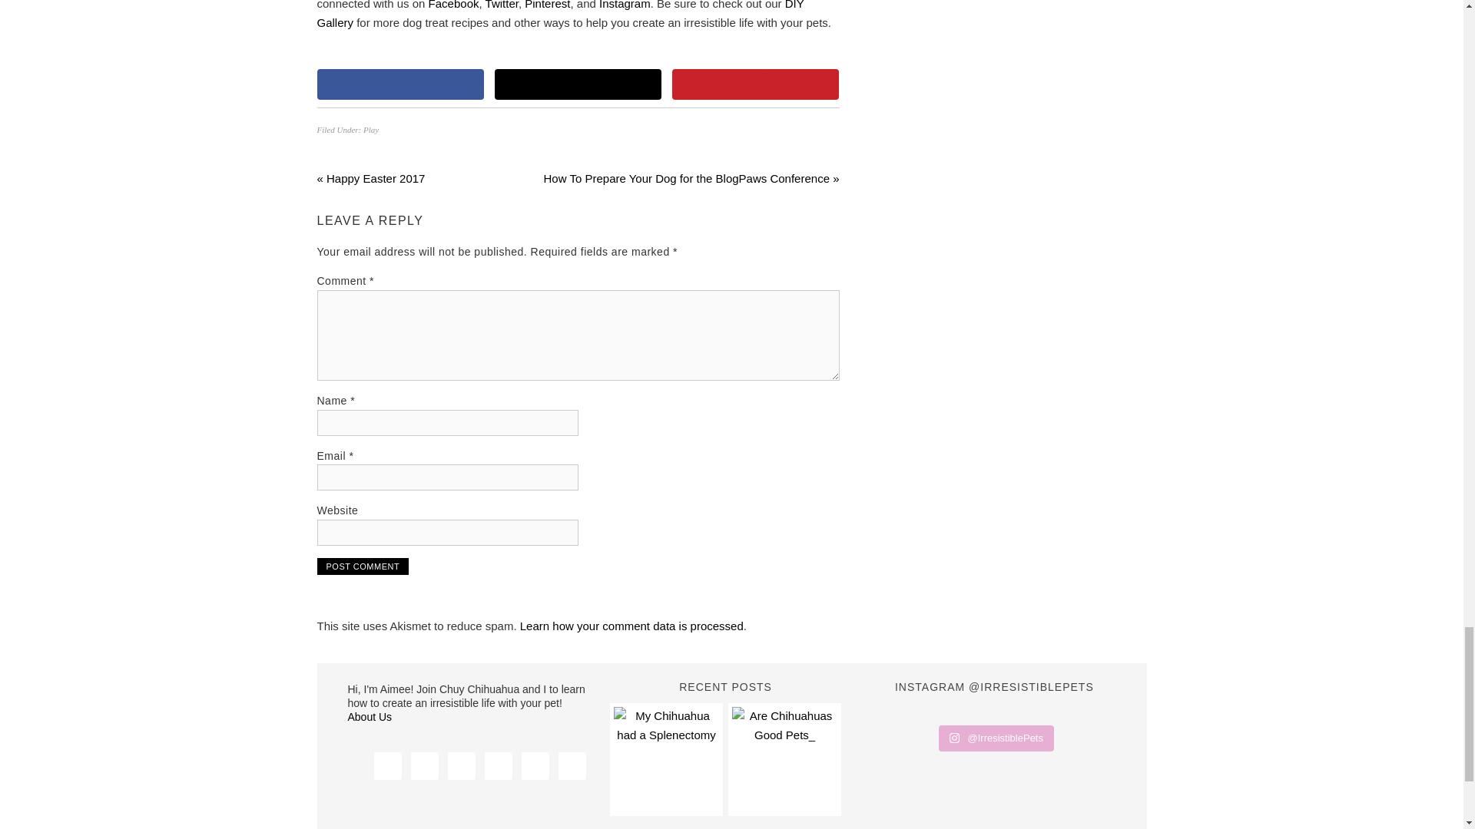 The height and width of the screenshot is (829, 1475). What do you see at coordinates (454, 5) in the screenshot?
I see `Facebook` at bounding box center [454, 5].